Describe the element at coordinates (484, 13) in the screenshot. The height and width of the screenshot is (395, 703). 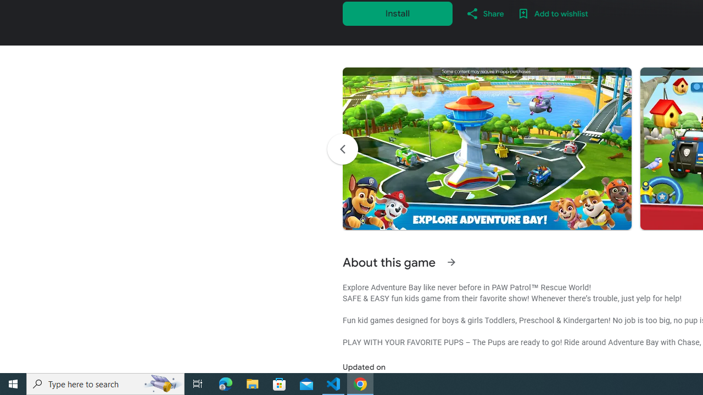
I see `Share` at that location.